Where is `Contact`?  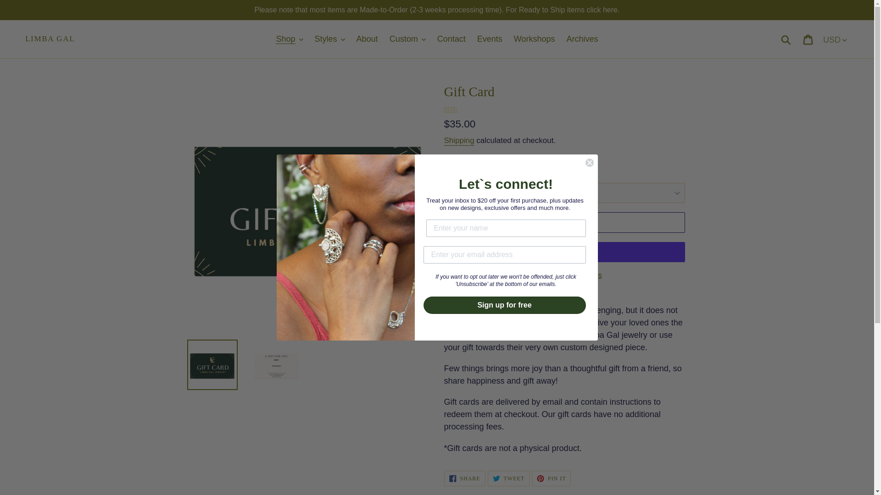 Contact is located at coordinates (452, 39).